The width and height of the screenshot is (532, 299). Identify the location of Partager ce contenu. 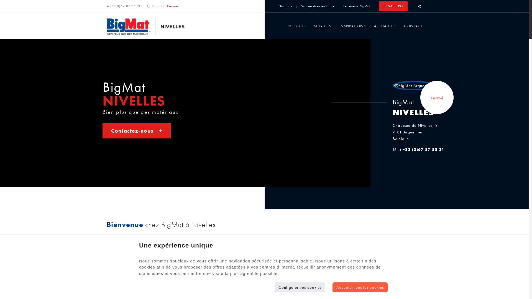
(420, 7).